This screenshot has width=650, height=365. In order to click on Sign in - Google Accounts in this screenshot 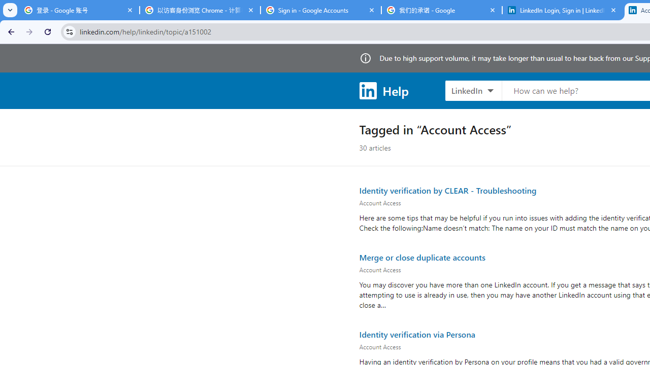, I will do `click(321, 10)`.